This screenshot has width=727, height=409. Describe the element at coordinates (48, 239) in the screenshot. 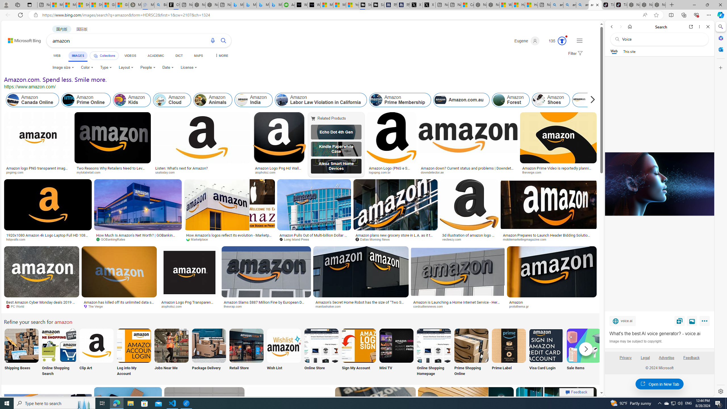

I see `hdqwalls.com` at that location.